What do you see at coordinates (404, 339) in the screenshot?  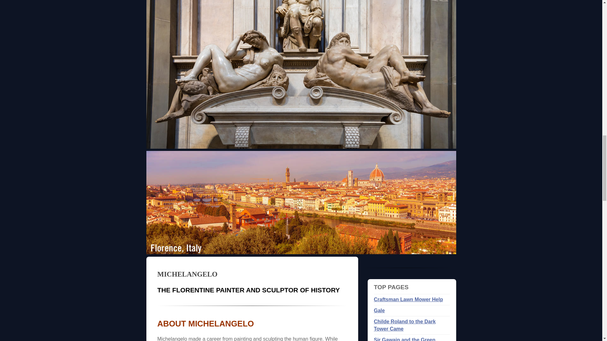 I see `Sir Gawain and the Green Knight` at bounding box center [404, 339].